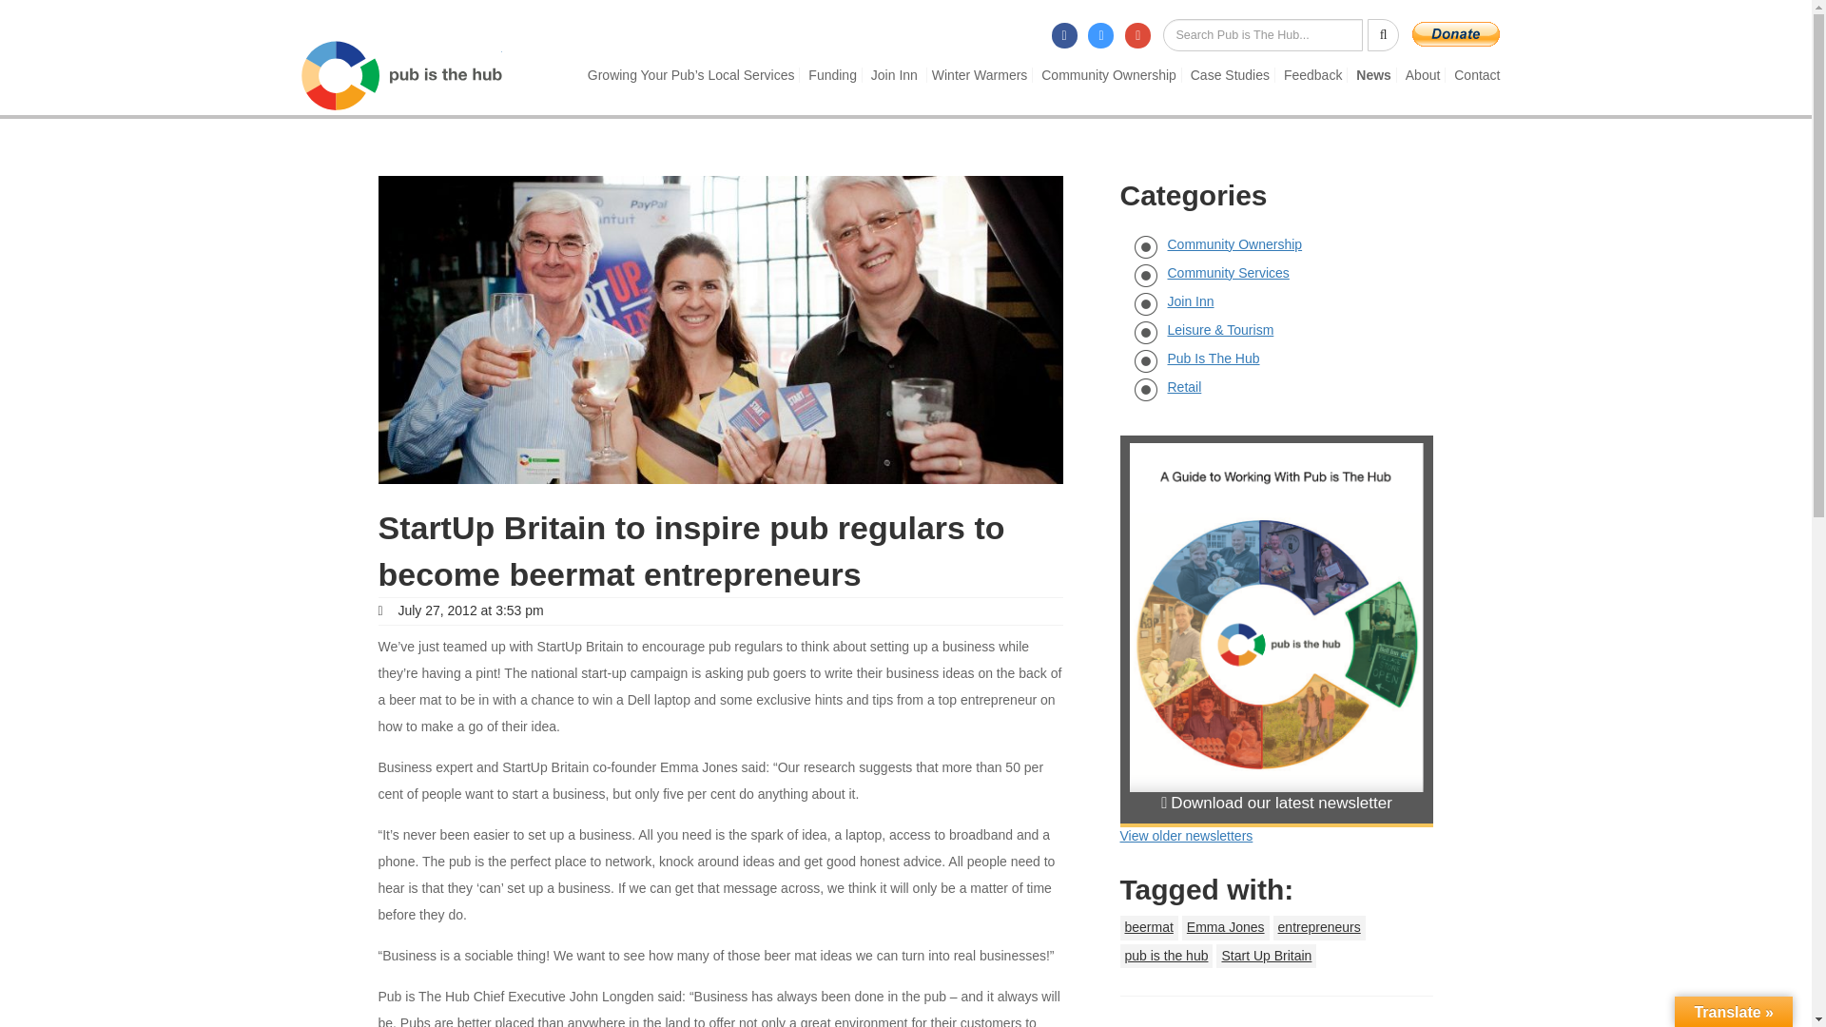 Image resolution: width=1826 pixels, height=1027 pixels. I want to click on Feedback, so click(1312, 75).